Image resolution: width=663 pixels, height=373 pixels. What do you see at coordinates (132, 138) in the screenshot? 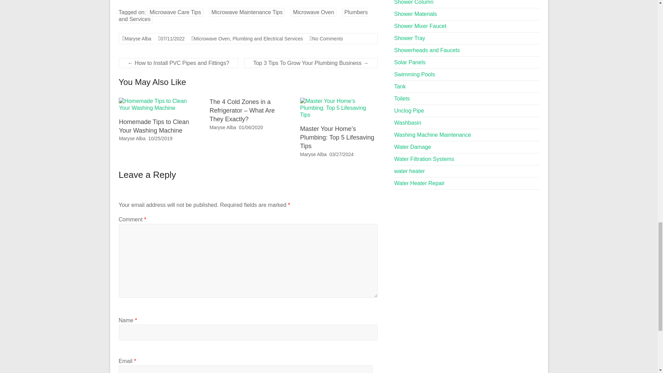
I see `Maryse Alba` at bounding box center [132, 138].